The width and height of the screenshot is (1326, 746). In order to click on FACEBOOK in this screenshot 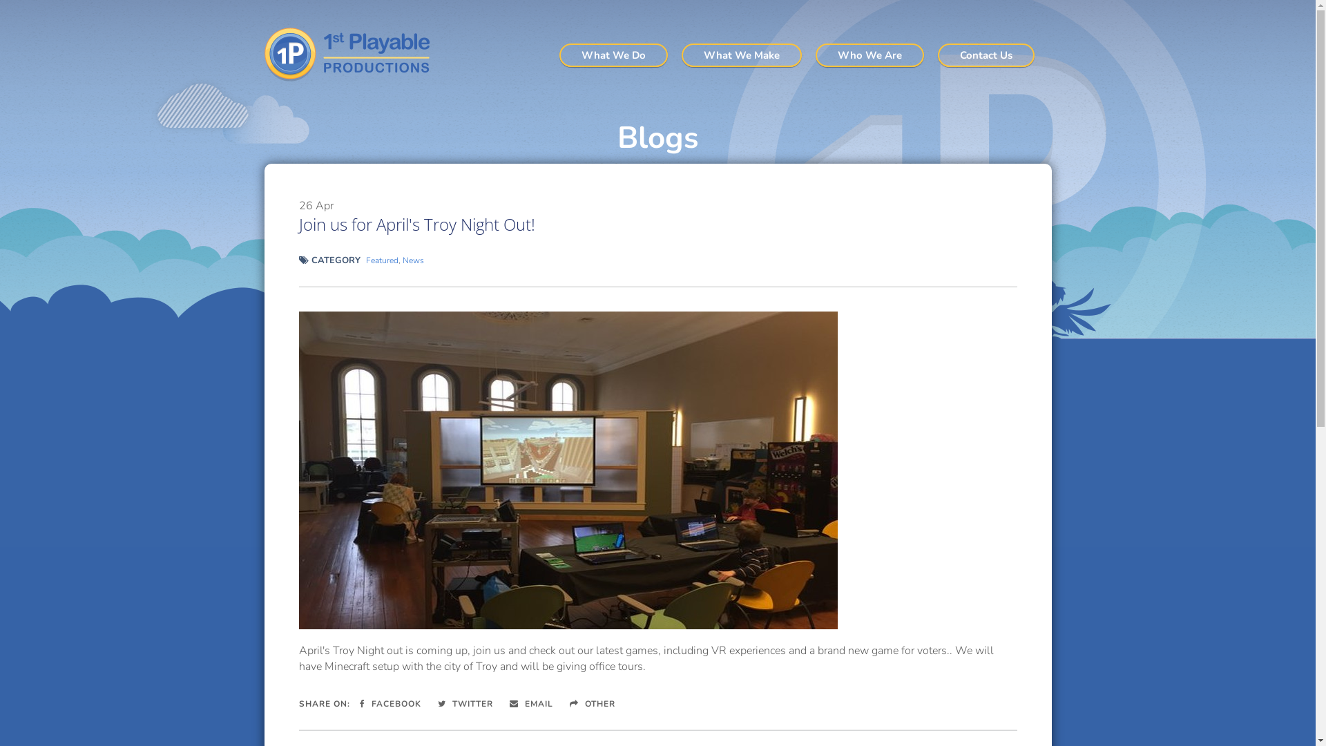, I will do `click(390, 704)`.